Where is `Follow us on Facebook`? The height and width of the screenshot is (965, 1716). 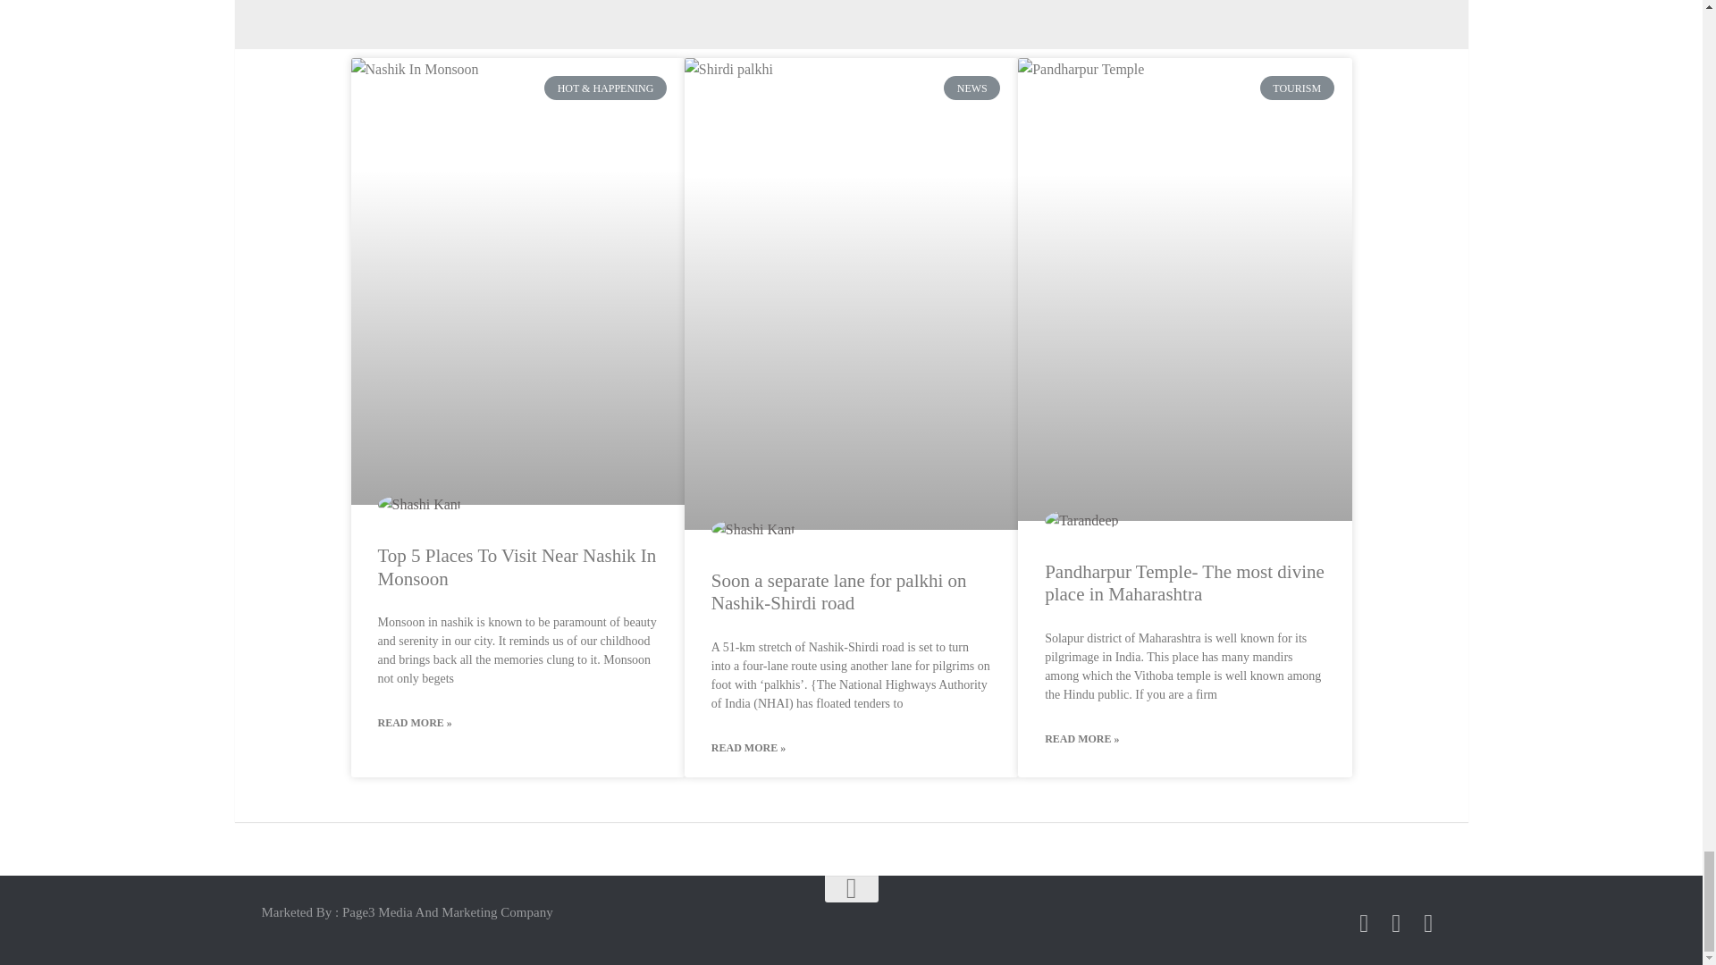
Follow us on Facebook is located at coordinates (1364, 923).